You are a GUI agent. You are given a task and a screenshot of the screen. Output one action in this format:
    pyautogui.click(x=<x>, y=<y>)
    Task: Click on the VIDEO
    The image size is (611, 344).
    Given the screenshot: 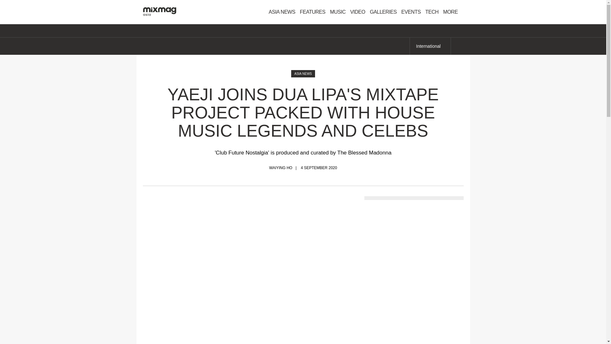 What is the action you would take?
    pyautogui.click(x=357, y=12)
    